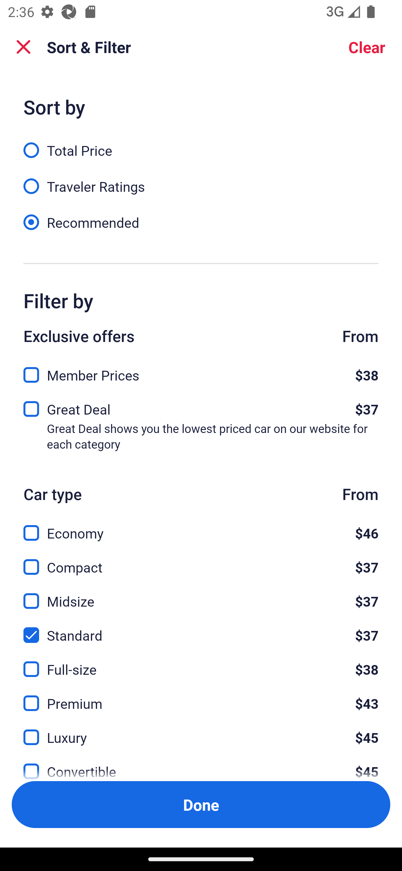 The height and width of the screenshot is (871, 402). I want to click on Midsize, $37 Midsize $37, so click(201, 595).